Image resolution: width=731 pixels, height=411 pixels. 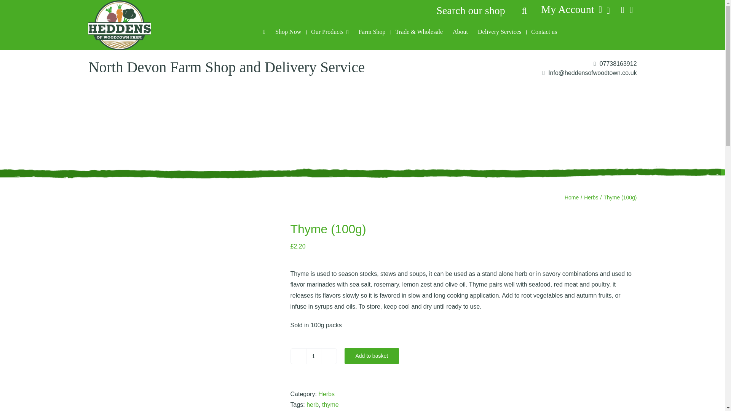 What do you see at coordinates (544, 32) in the screenshot?
I see `Contact us` at bounding box center [544, 32].